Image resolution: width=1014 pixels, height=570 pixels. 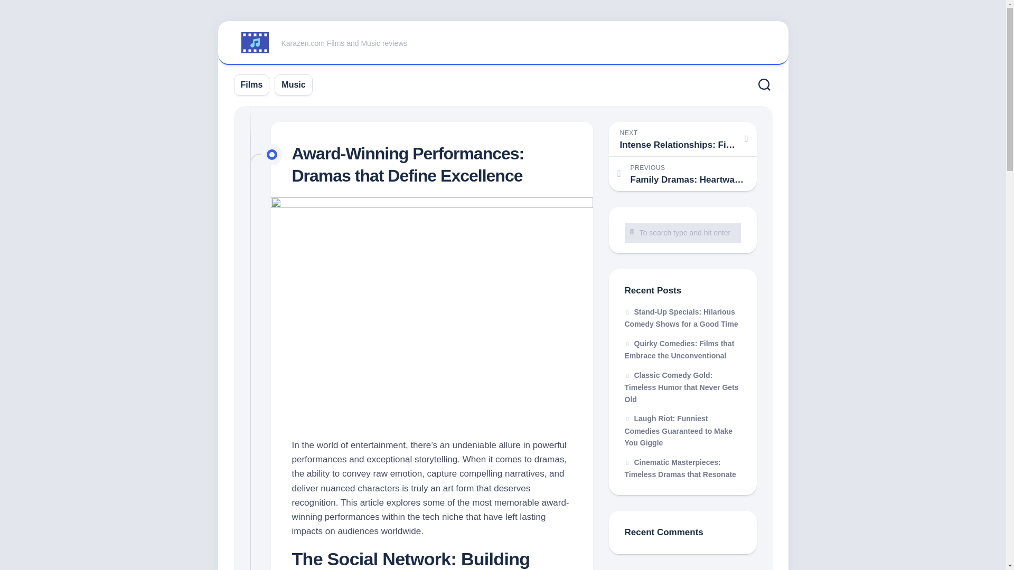 I want to click on Laugh Riot: Funniest Comedies Guaranteed to Make You Giggle, so click(x=678, y=431).